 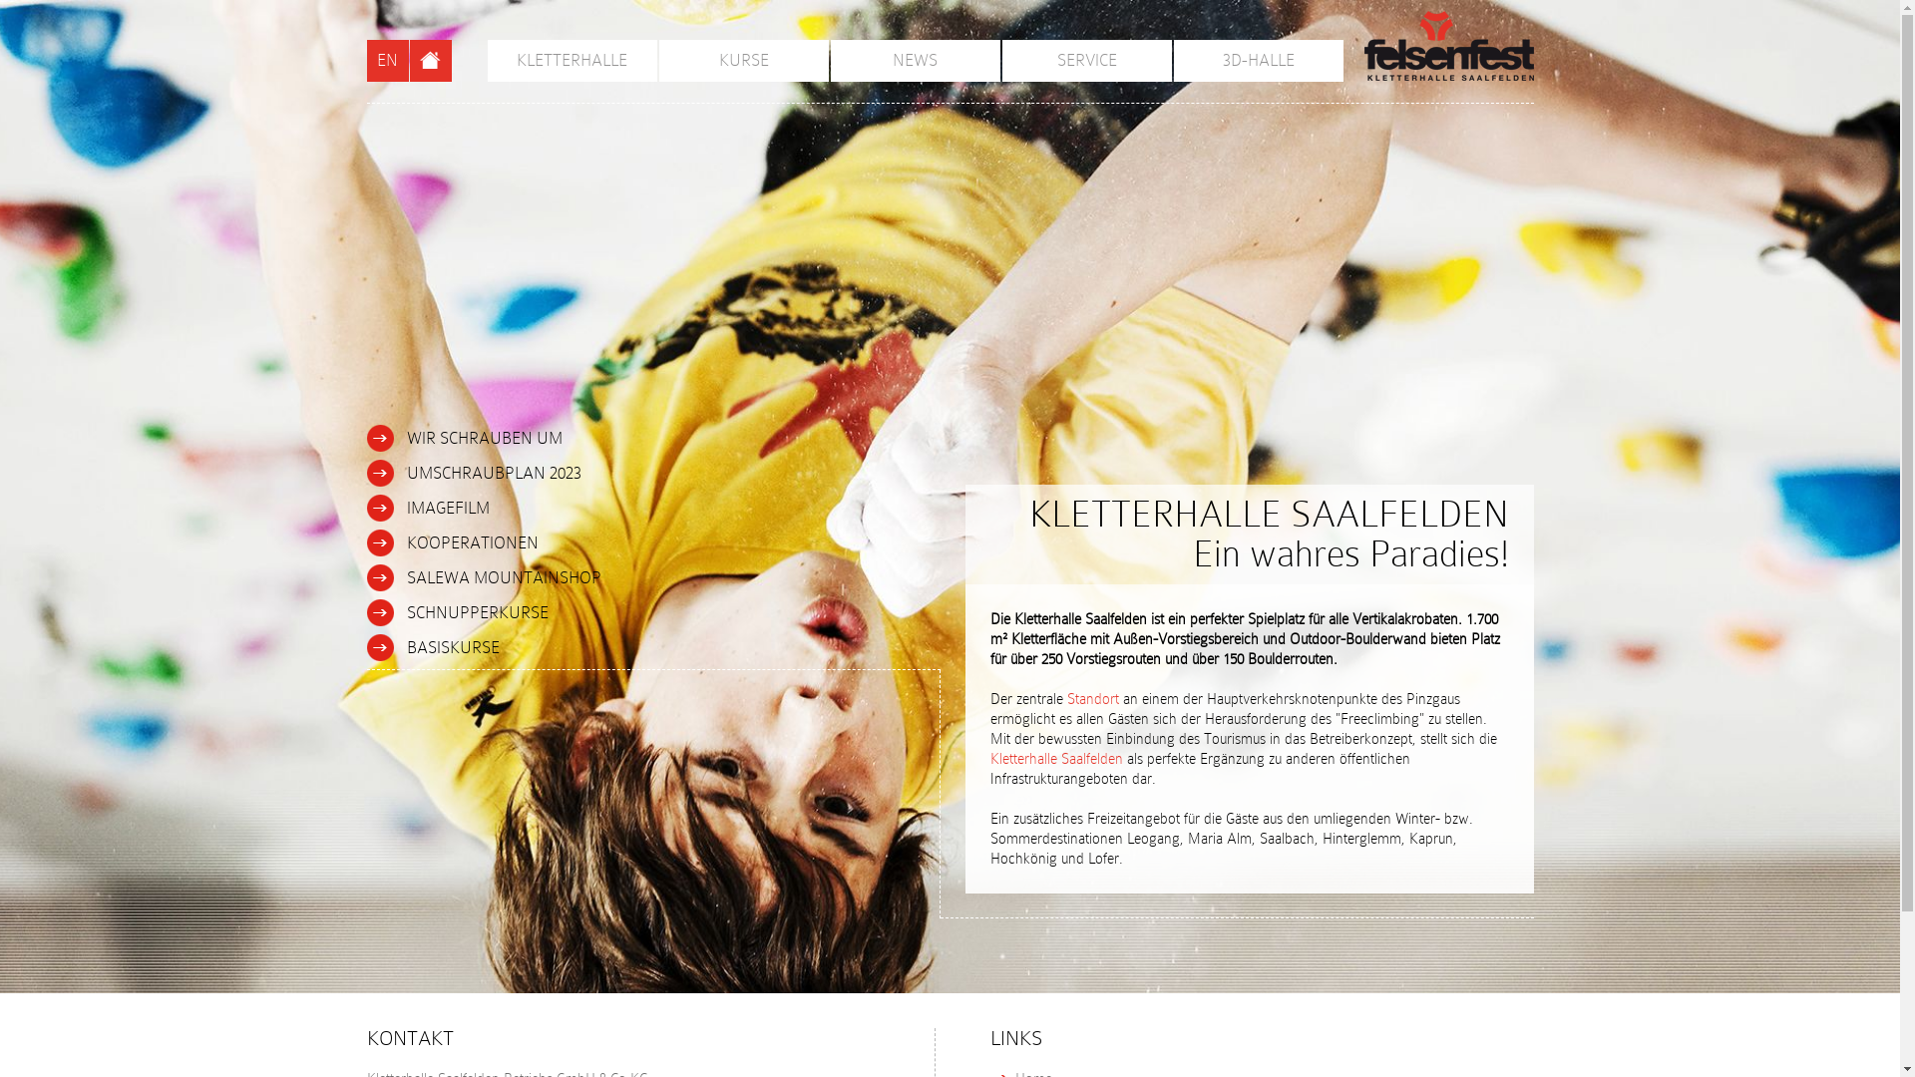 What do you see at coordinates (915, 61) in the screenshot?
I see `NEWS` at bounding box center [915, 61].